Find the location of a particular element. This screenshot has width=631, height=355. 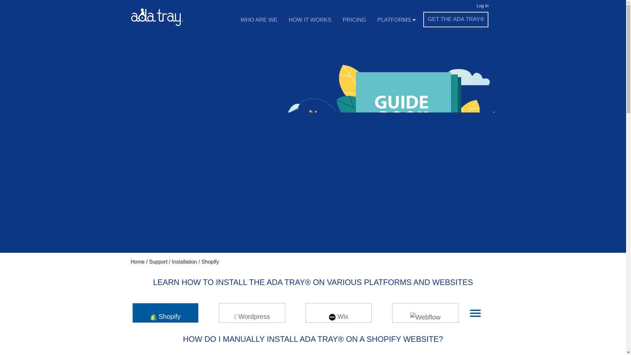

How It Works is located at coordinates (310, 20).